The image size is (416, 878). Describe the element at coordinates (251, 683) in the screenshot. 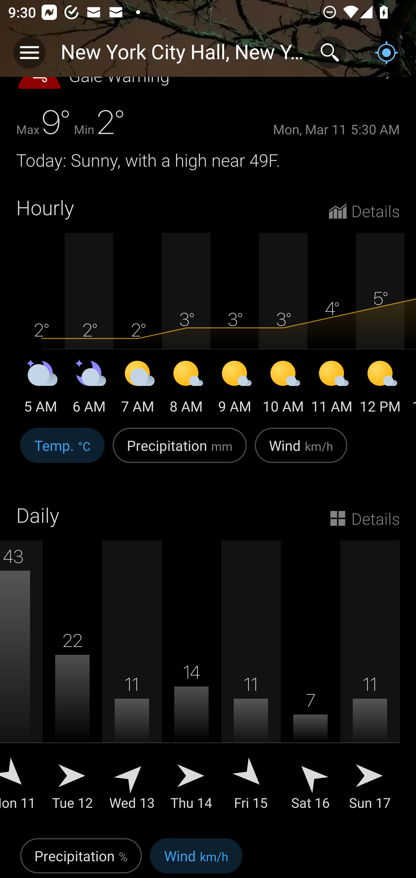

I see `11  Fri 15` at that location.